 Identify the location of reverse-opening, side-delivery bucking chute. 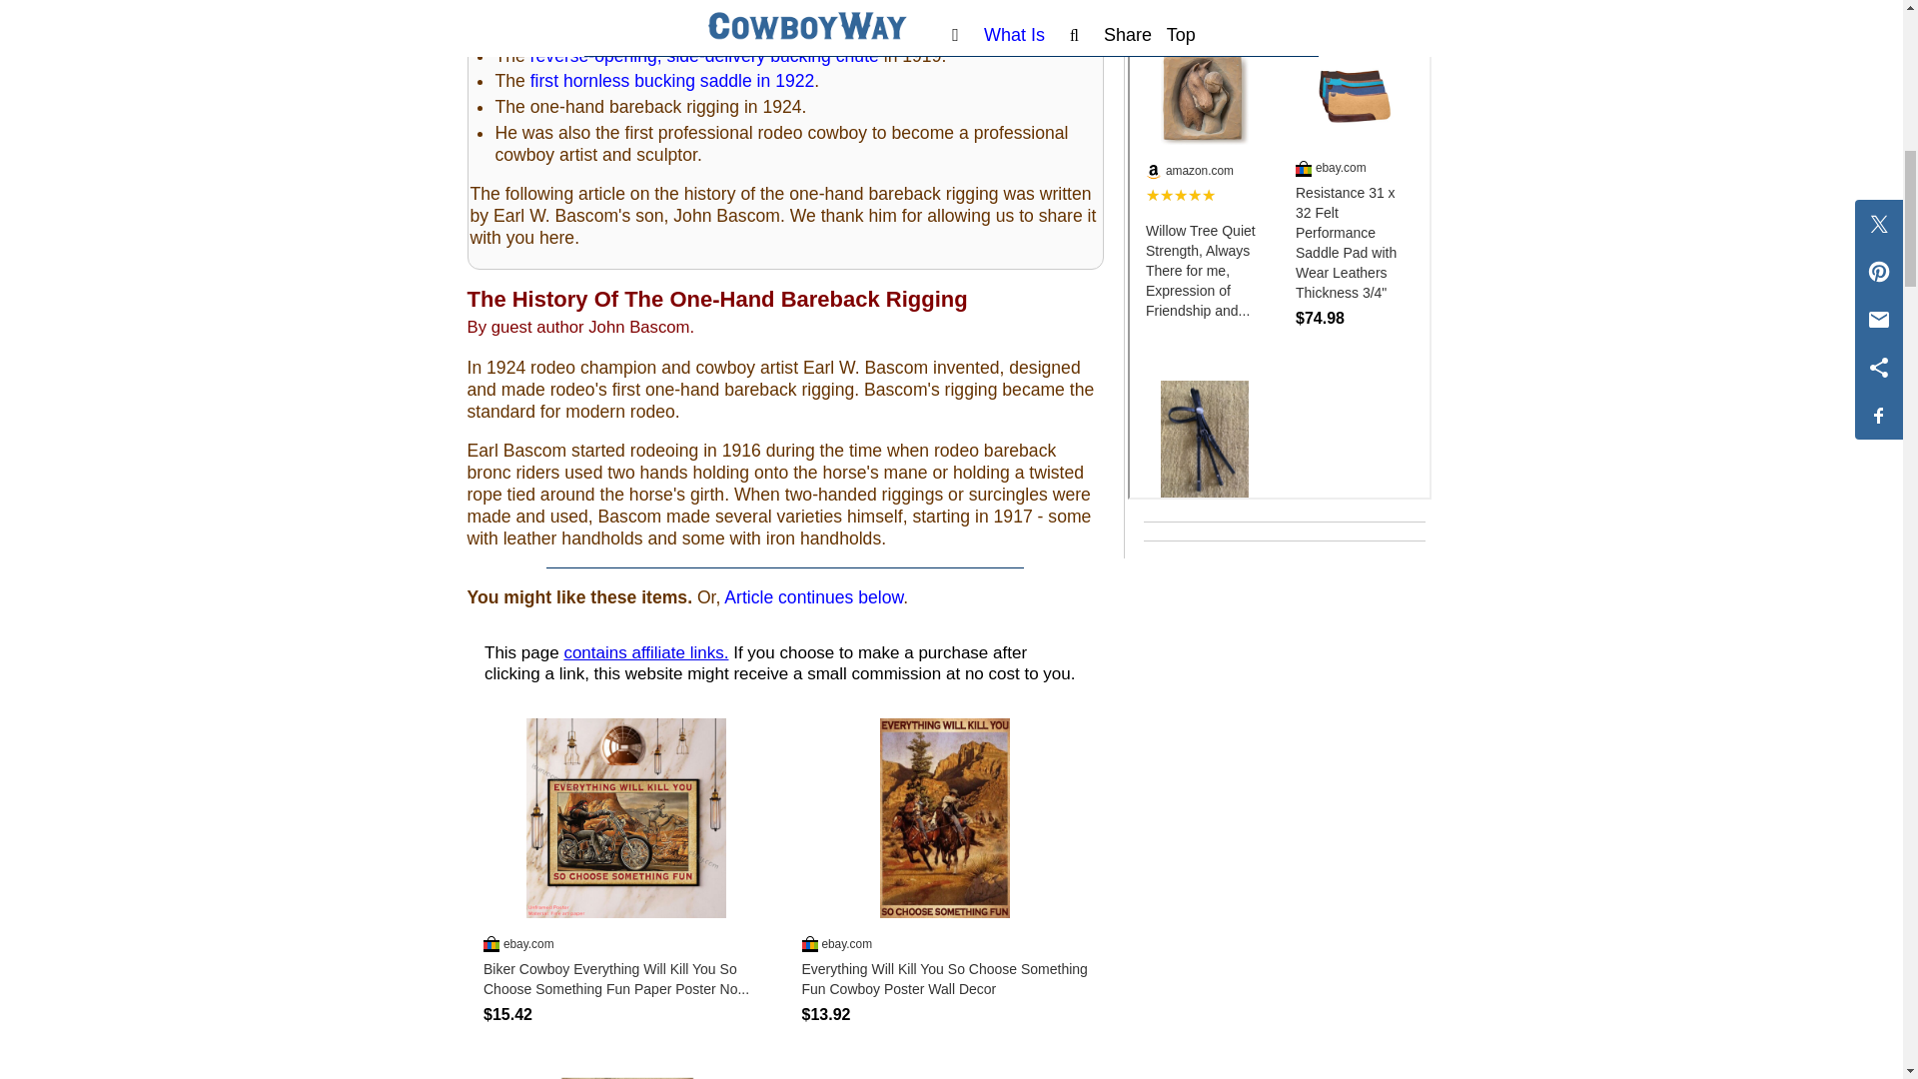
(704, 56).